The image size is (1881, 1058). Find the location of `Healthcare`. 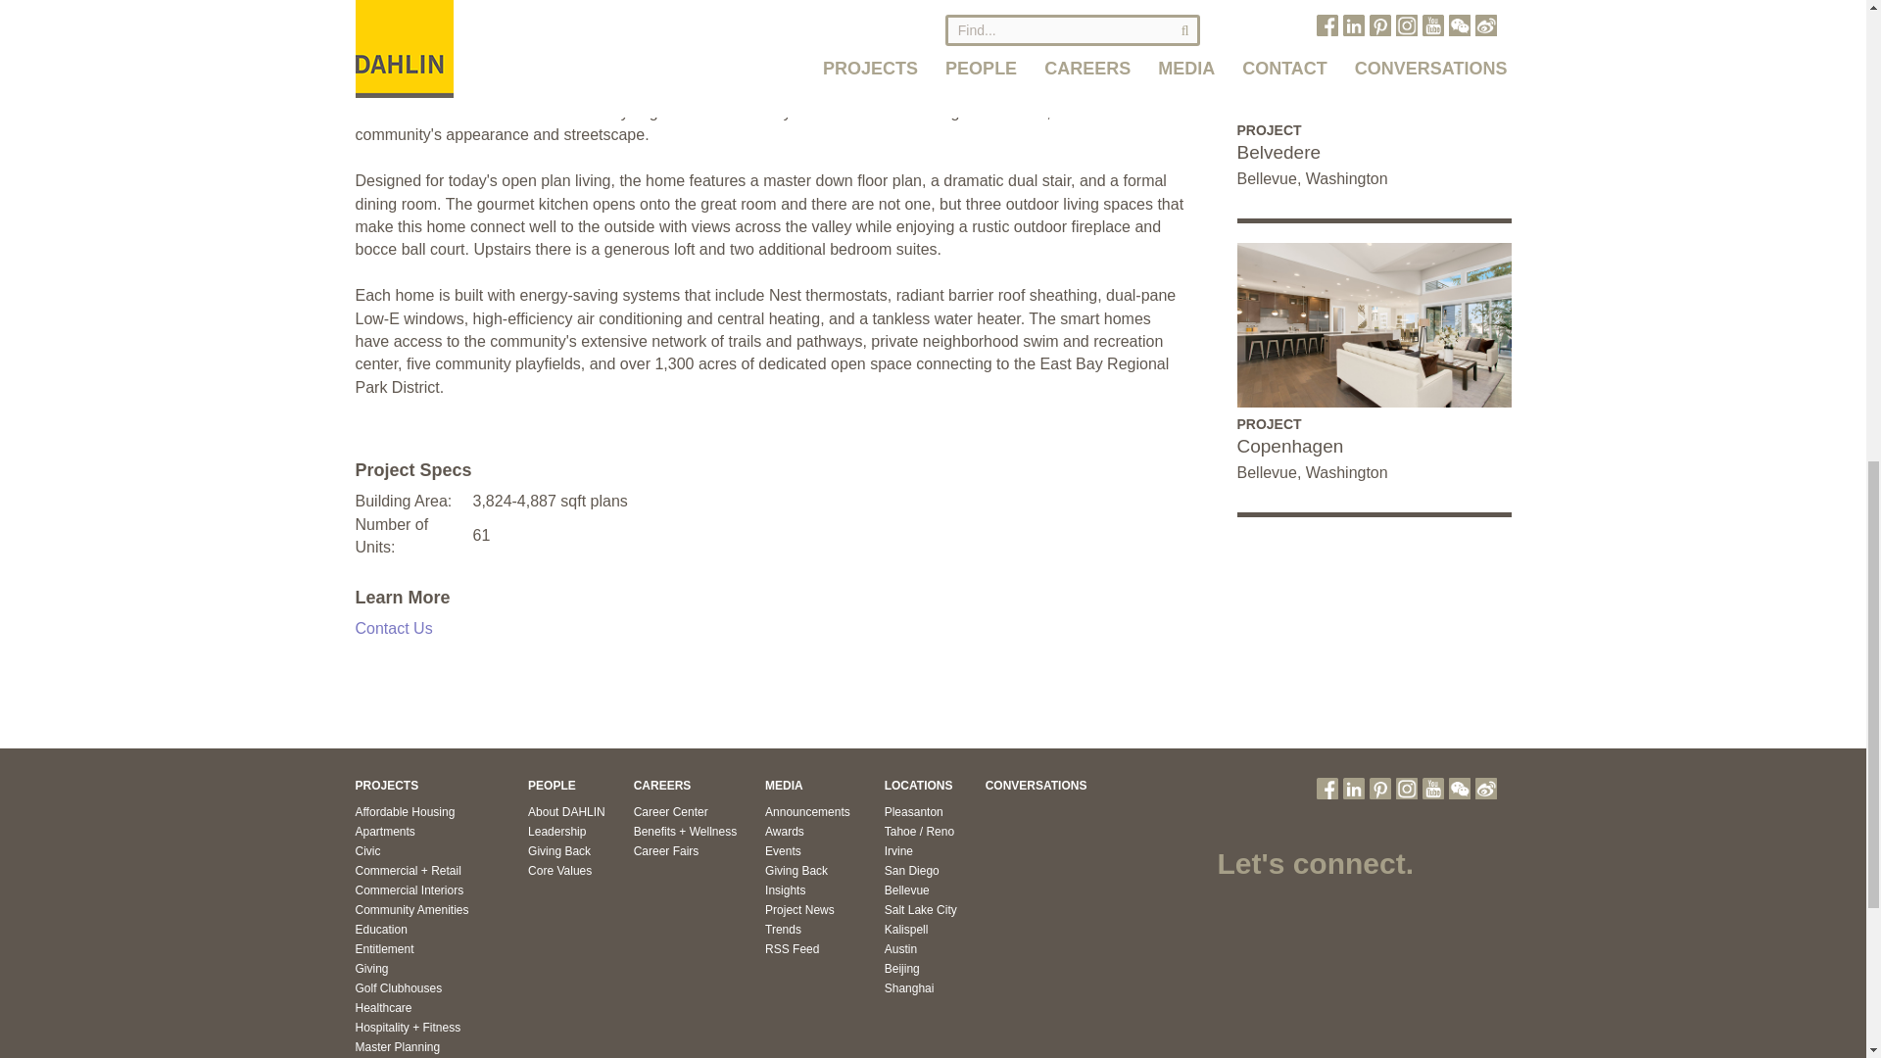

Healthcare is located at coordinates (383, 1007).